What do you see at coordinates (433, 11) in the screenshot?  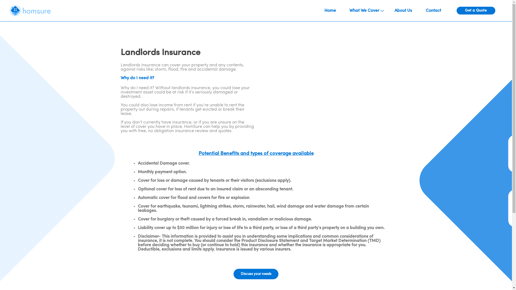 I see `Contact` at bounding box center [433, 11].